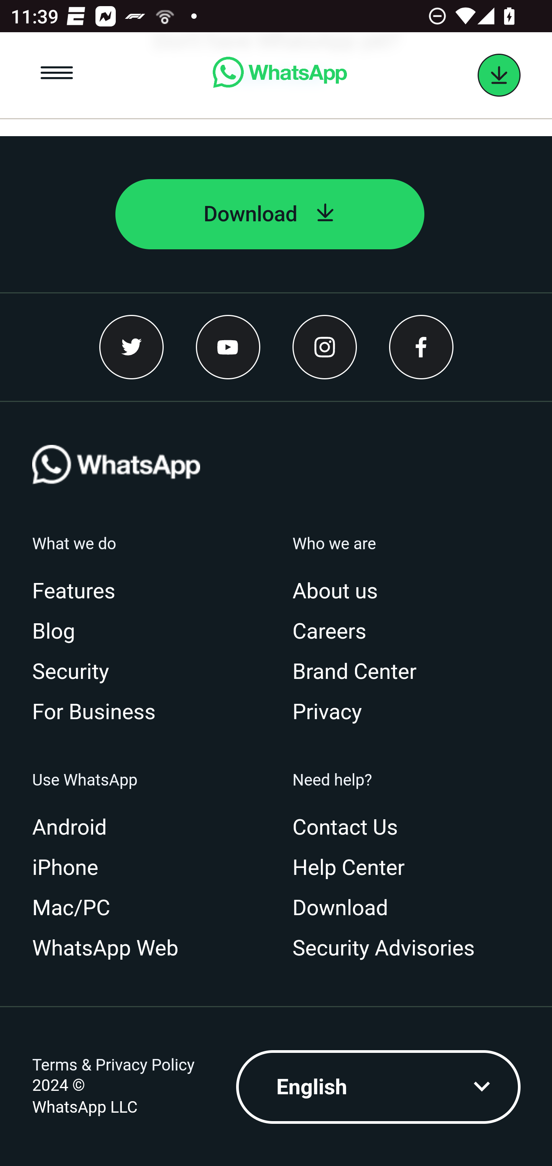 The height and width of the screenshot is (1166, 552). What do you see at coordinates (80, 592) in the screenshot?
I see `Features` at bounding box center [80, 592].